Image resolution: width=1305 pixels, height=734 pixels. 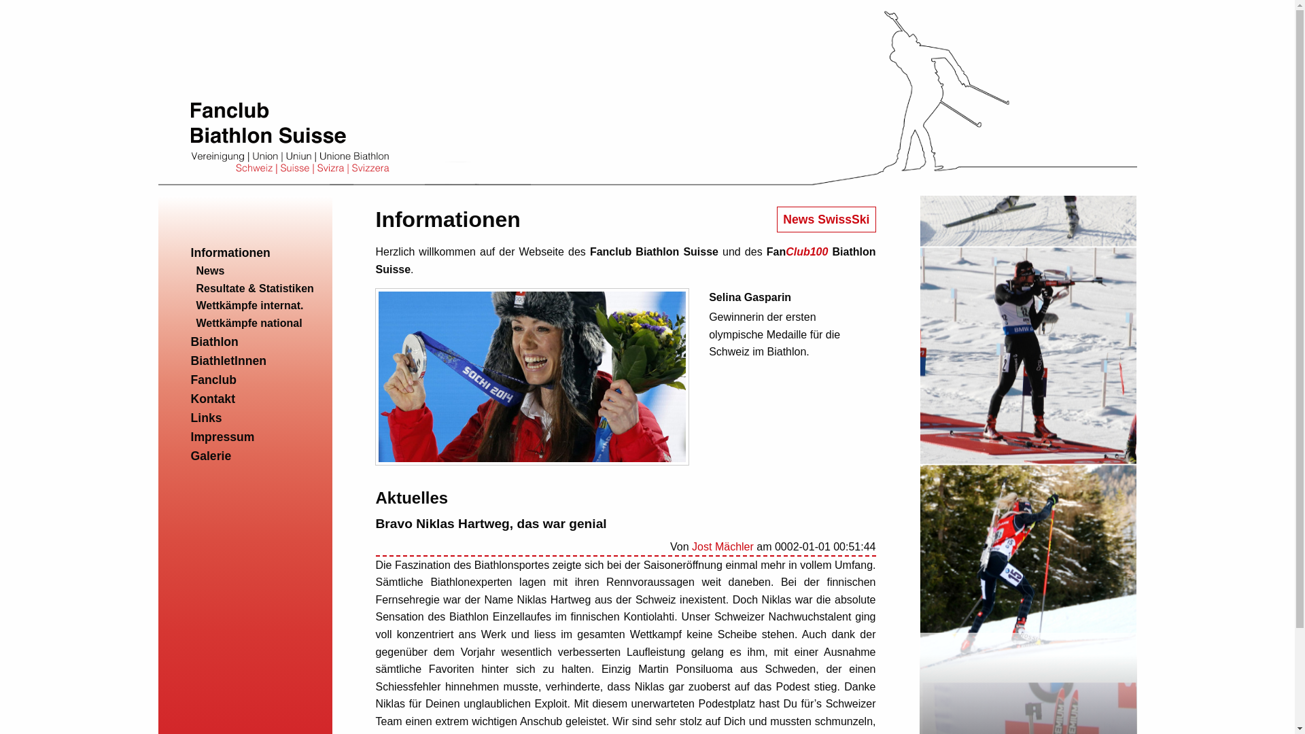 What do you see at coordinates (213, 399) in the screenshot?
I see `Kontakt` at bounding box center [213, 399].